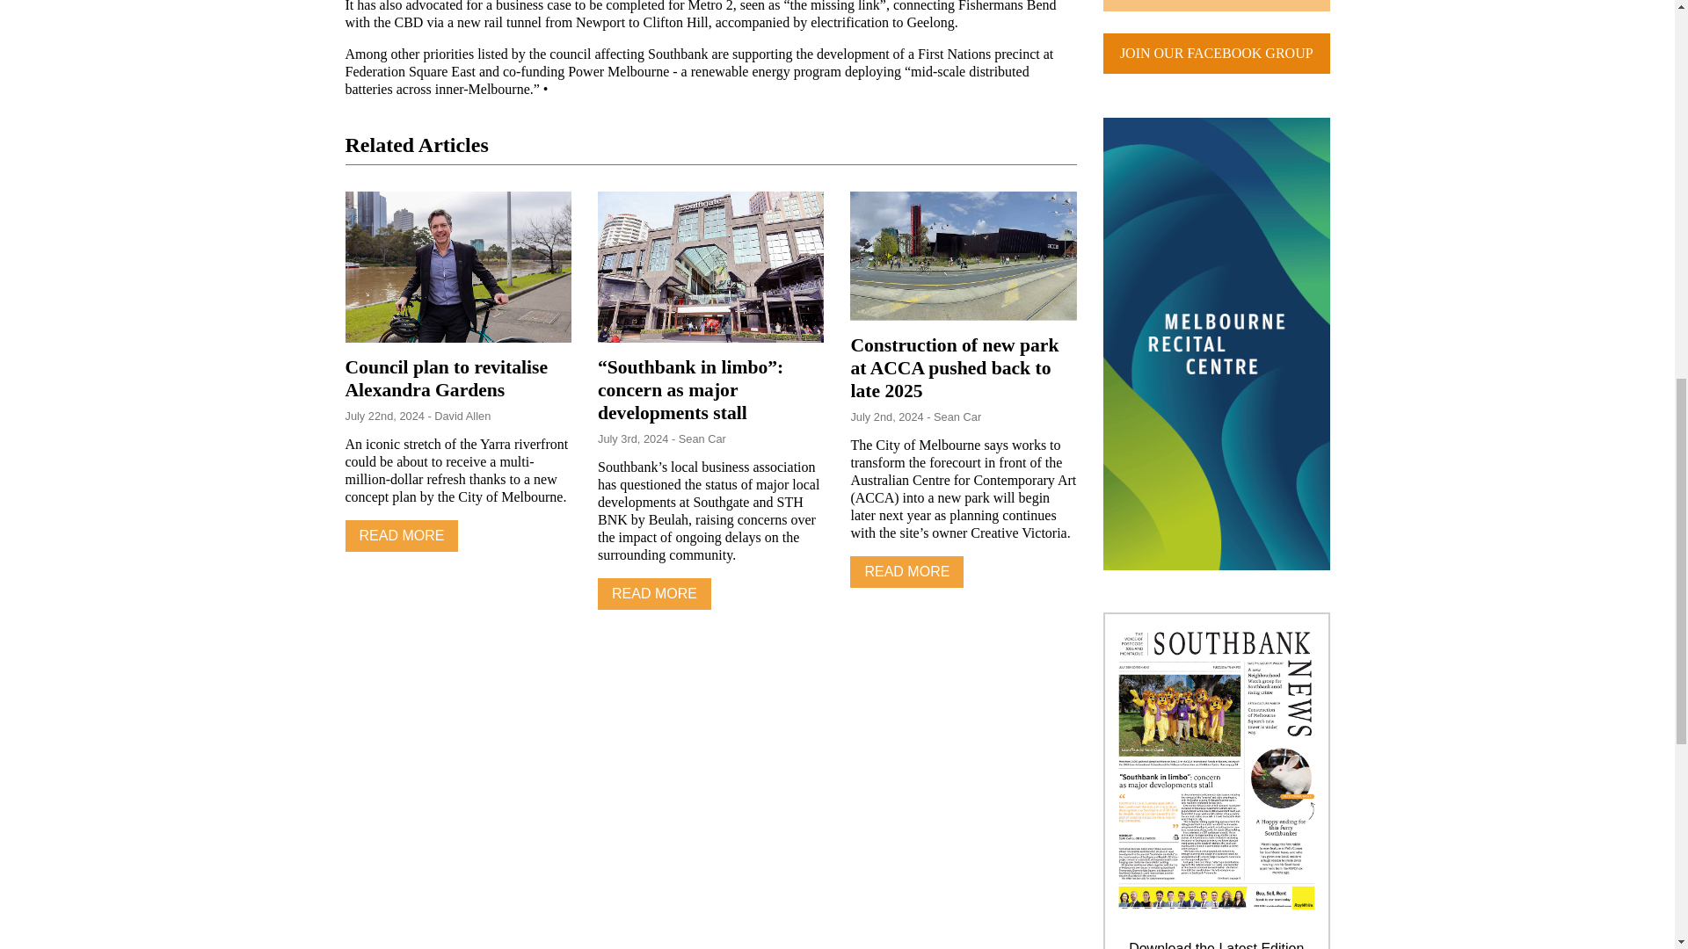 The image size is (1688, 949). I want to click on Construction of new park at ACCA pushed back to late 2025, so click(954, 367).